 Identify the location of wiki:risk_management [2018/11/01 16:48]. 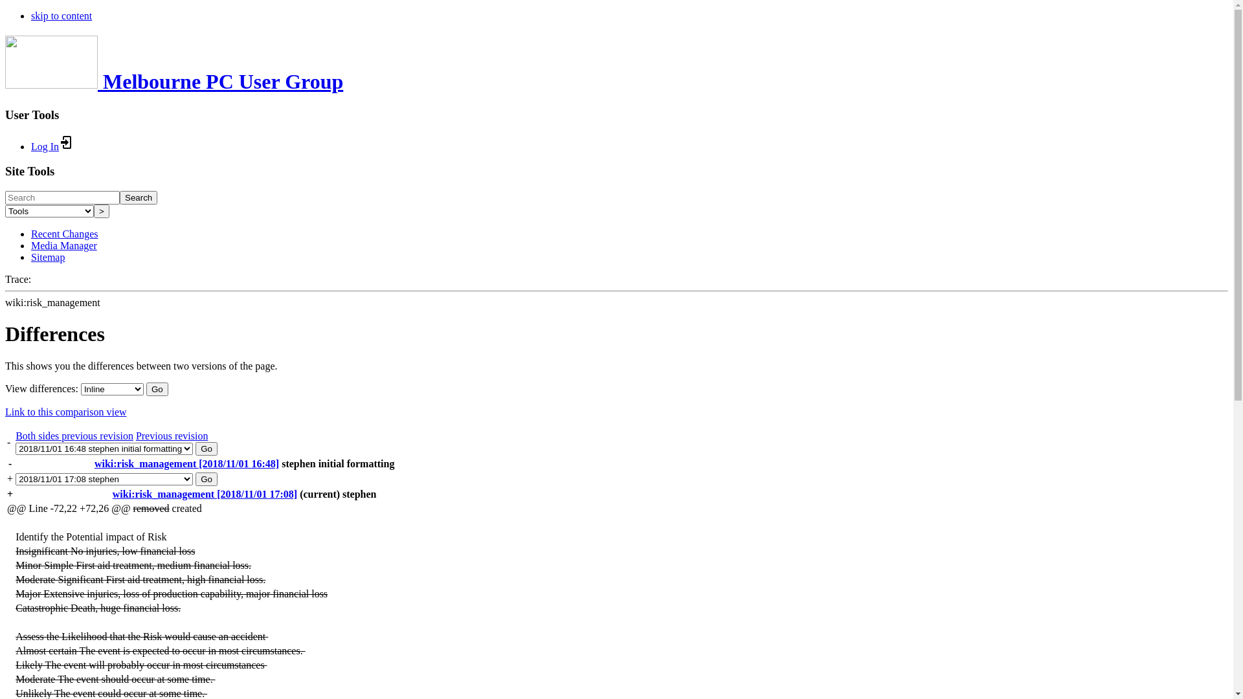
(186, 463).